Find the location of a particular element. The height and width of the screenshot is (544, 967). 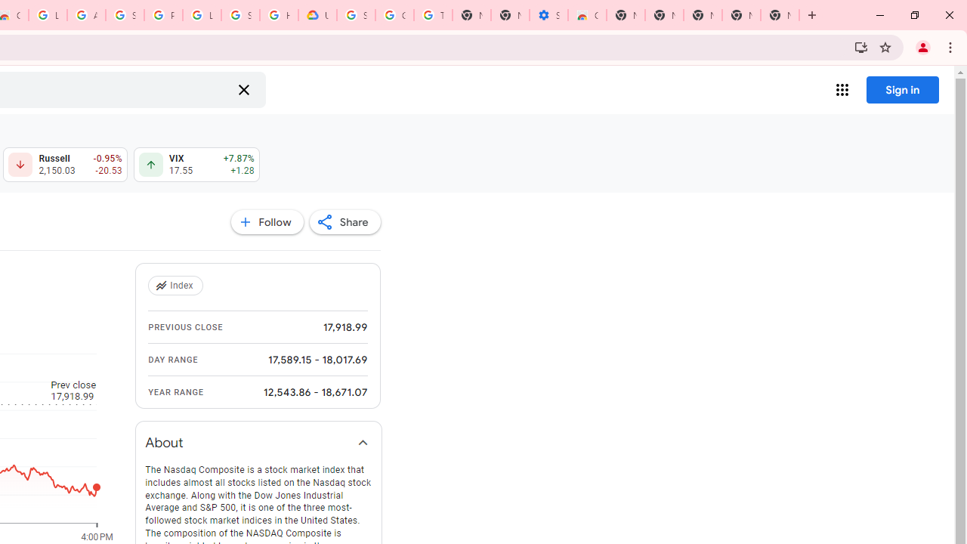

Google Account Help is located at coordinates (394, 15).